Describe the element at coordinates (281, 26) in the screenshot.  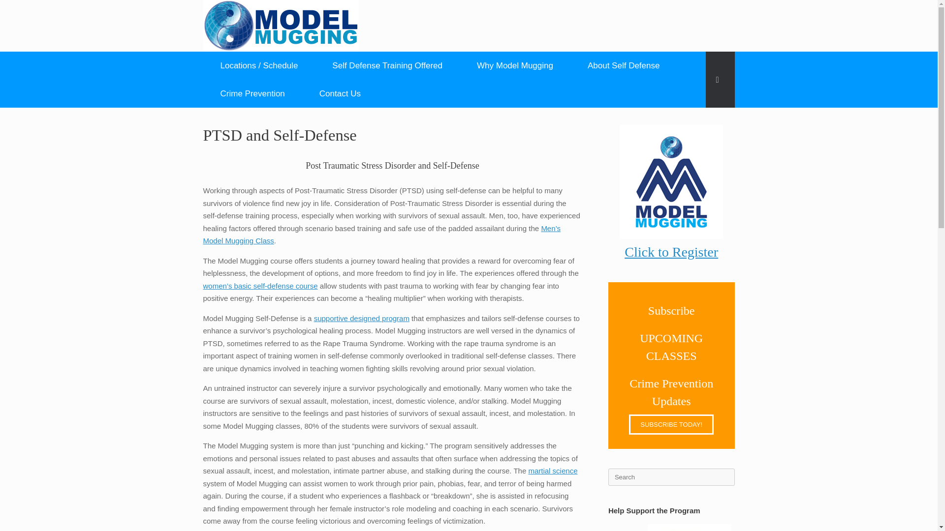
I see `Model Mugging Self Defense` at that location.